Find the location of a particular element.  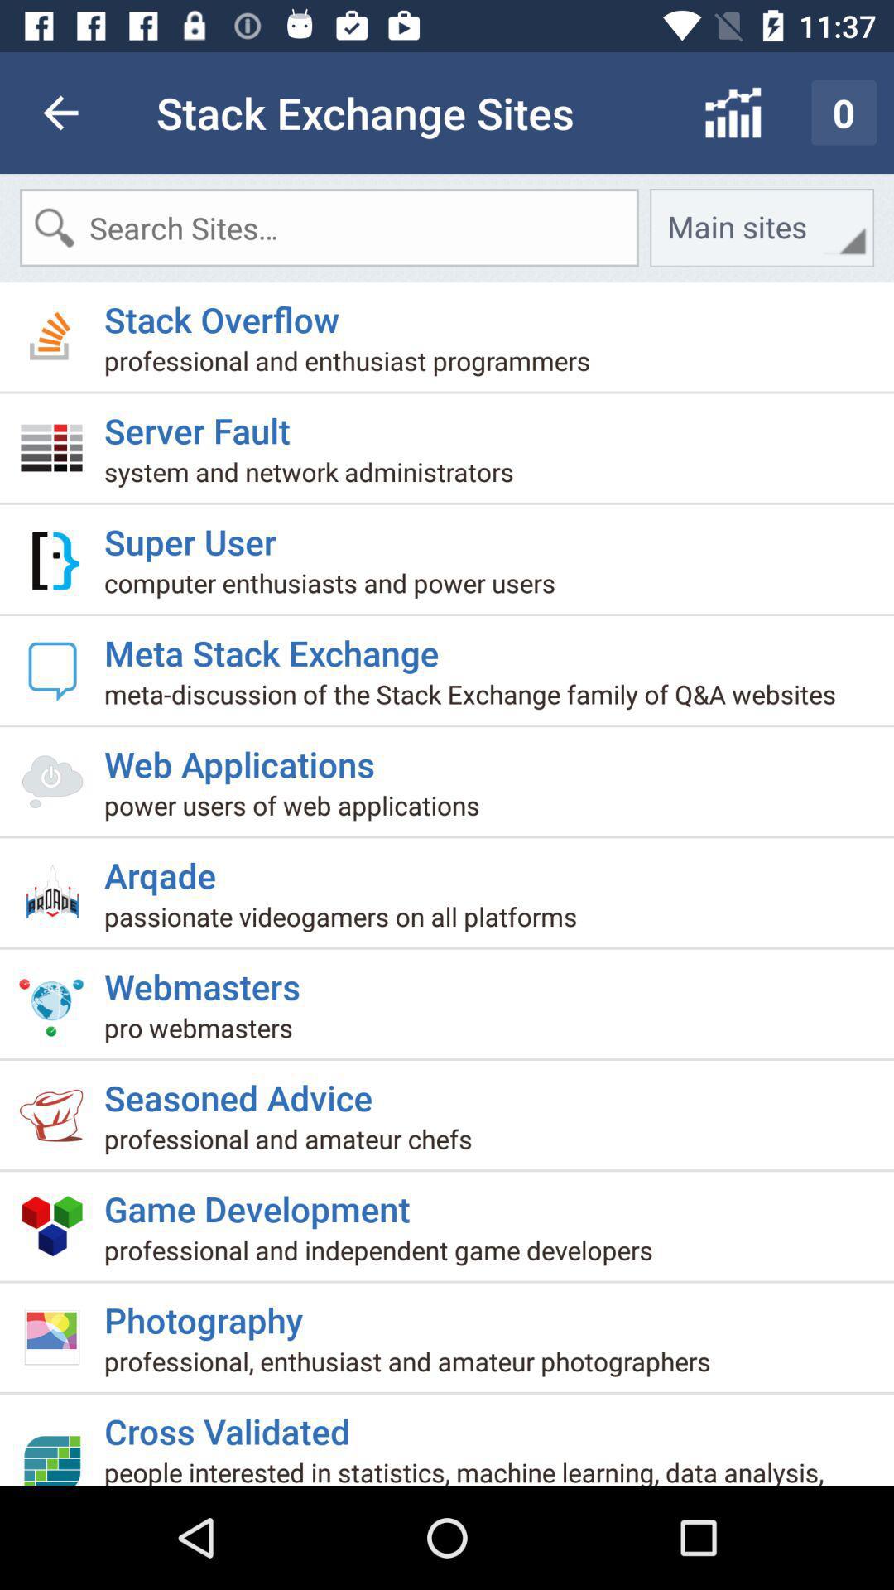

write something to search for it is located at coordinates (329, 228).